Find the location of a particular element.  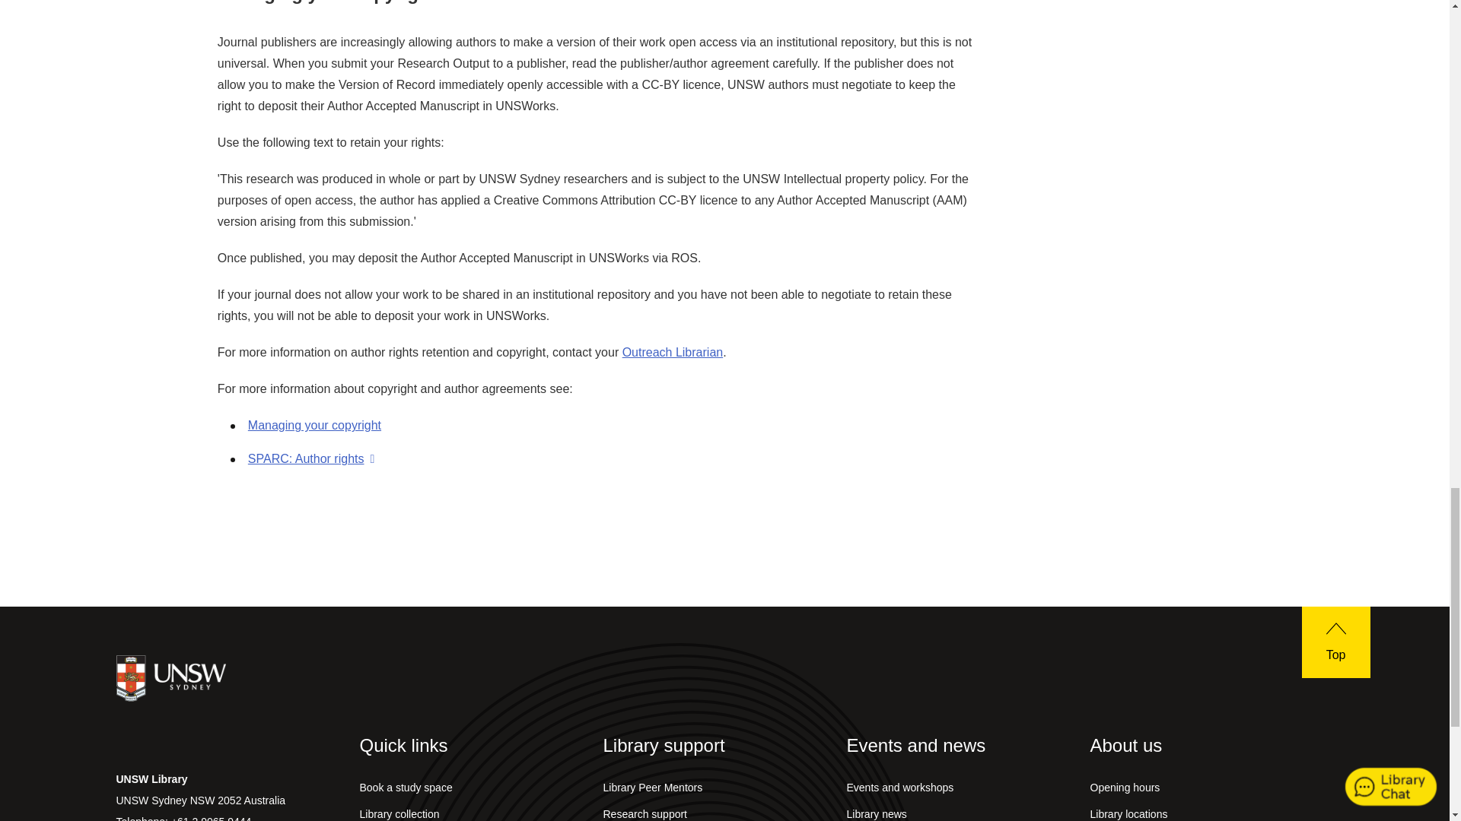

Copyright - Publishing your research is located at coordinates (315, 425).